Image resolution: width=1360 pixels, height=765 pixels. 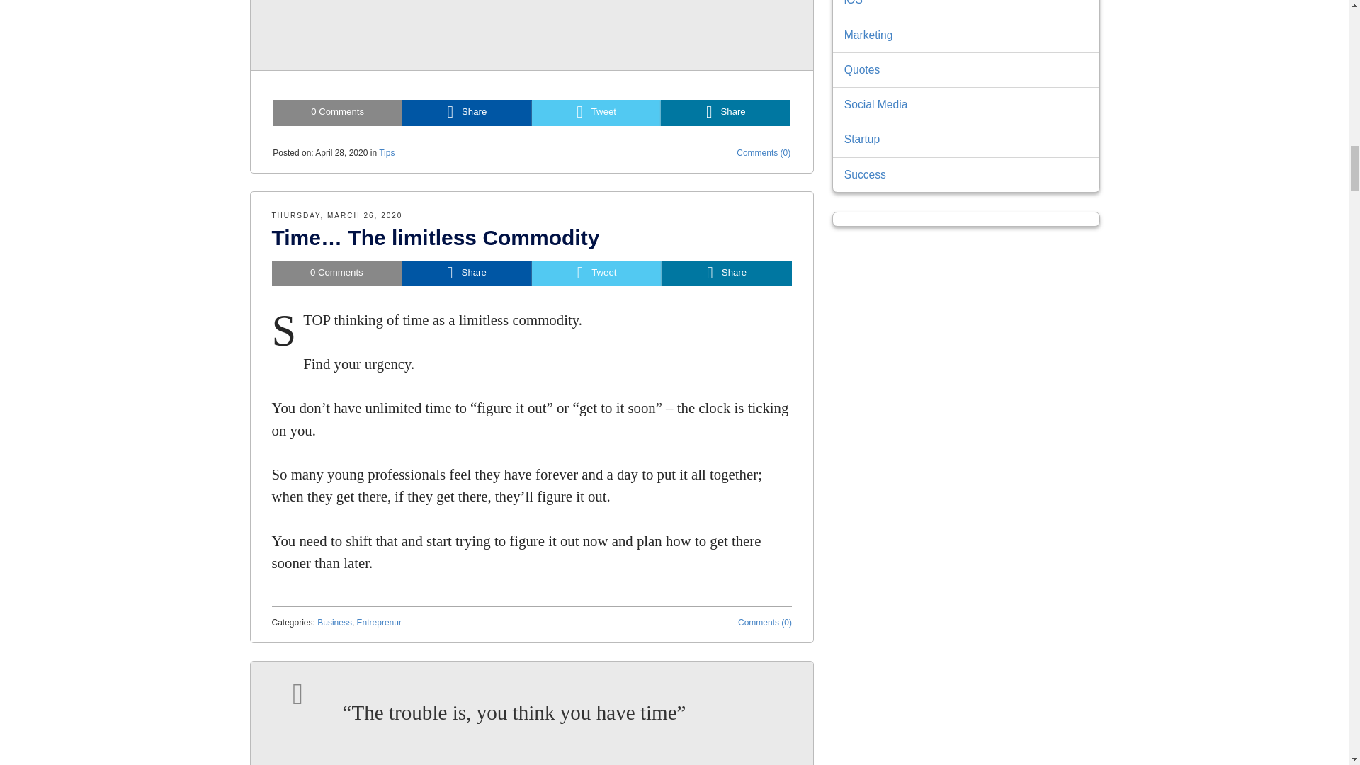 I want to click on Tips, so click(x=387, y=153).